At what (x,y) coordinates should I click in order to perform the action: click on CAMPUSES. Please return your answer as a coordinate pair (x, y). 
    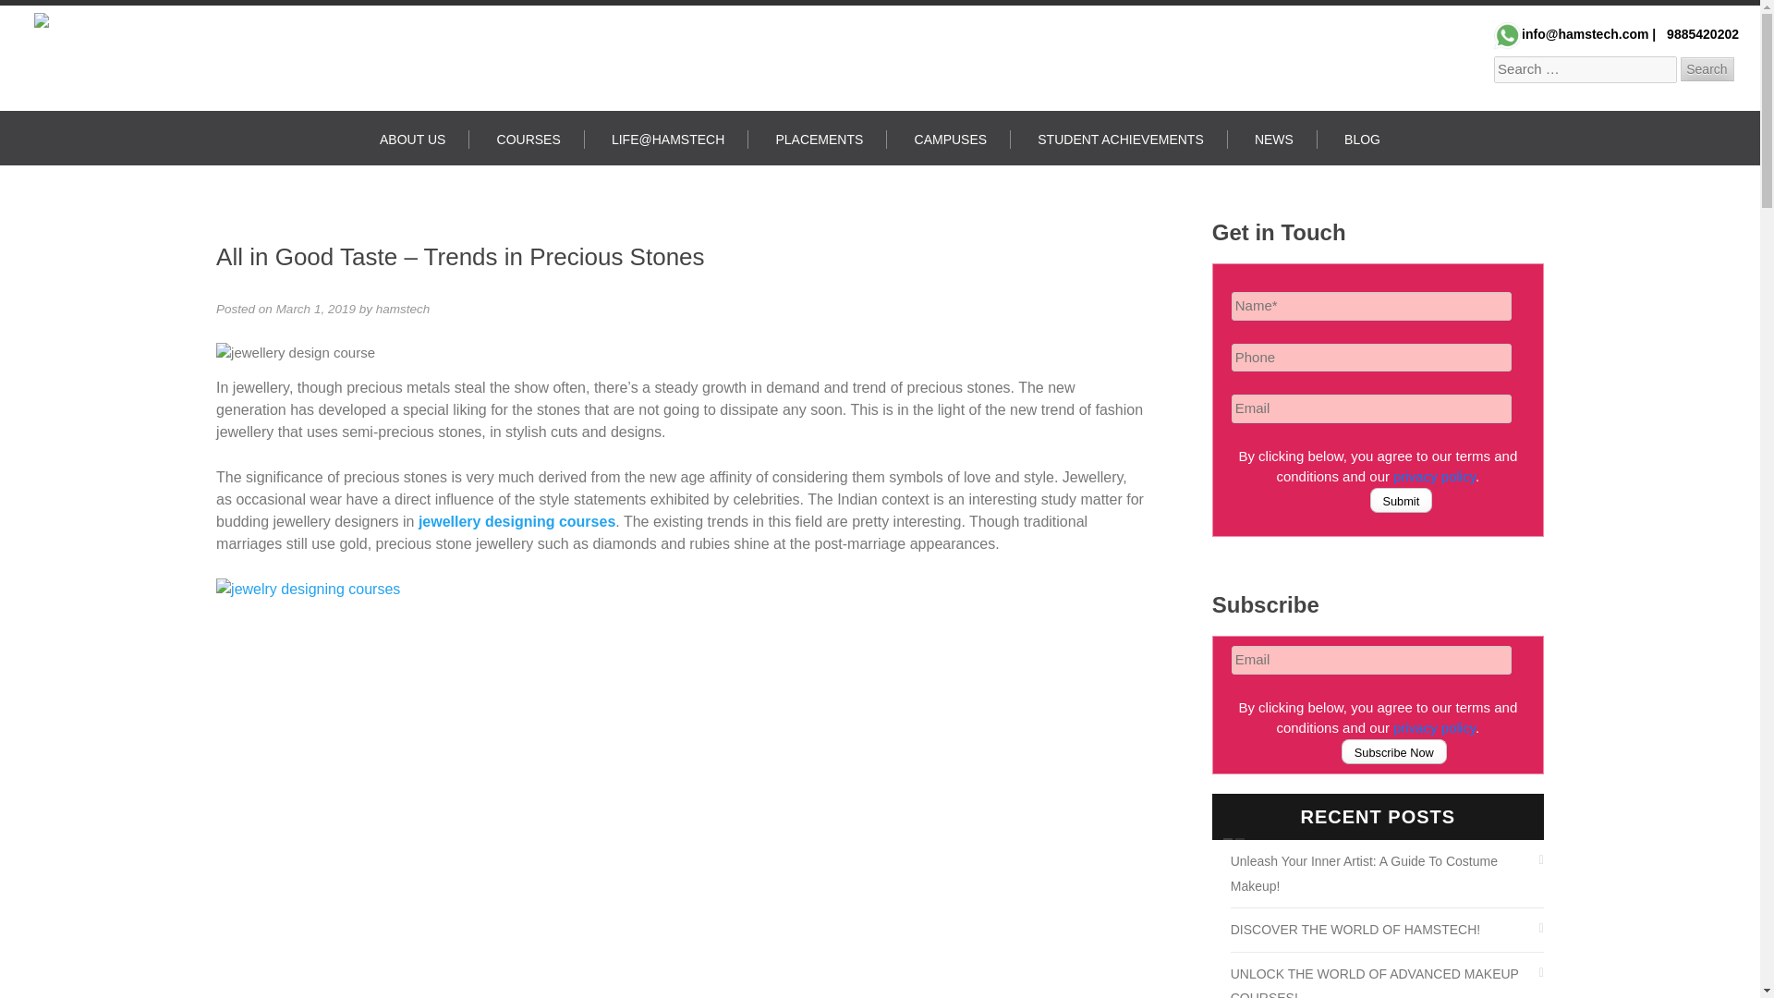
    Looking at the image, I should click on (952, 139).